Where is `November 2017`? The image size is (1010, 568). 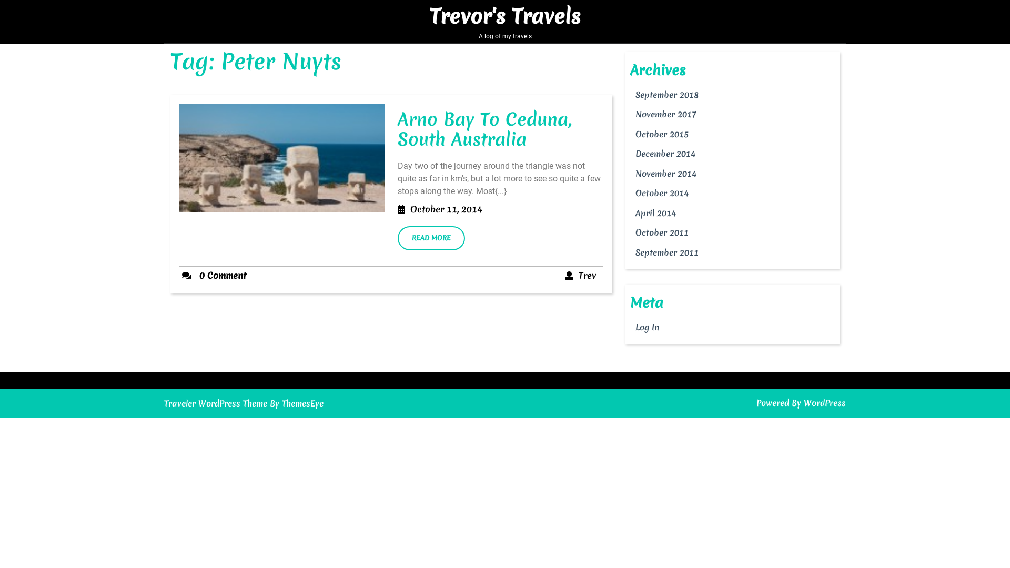 November 2017 is located at coordinates (666, 115).